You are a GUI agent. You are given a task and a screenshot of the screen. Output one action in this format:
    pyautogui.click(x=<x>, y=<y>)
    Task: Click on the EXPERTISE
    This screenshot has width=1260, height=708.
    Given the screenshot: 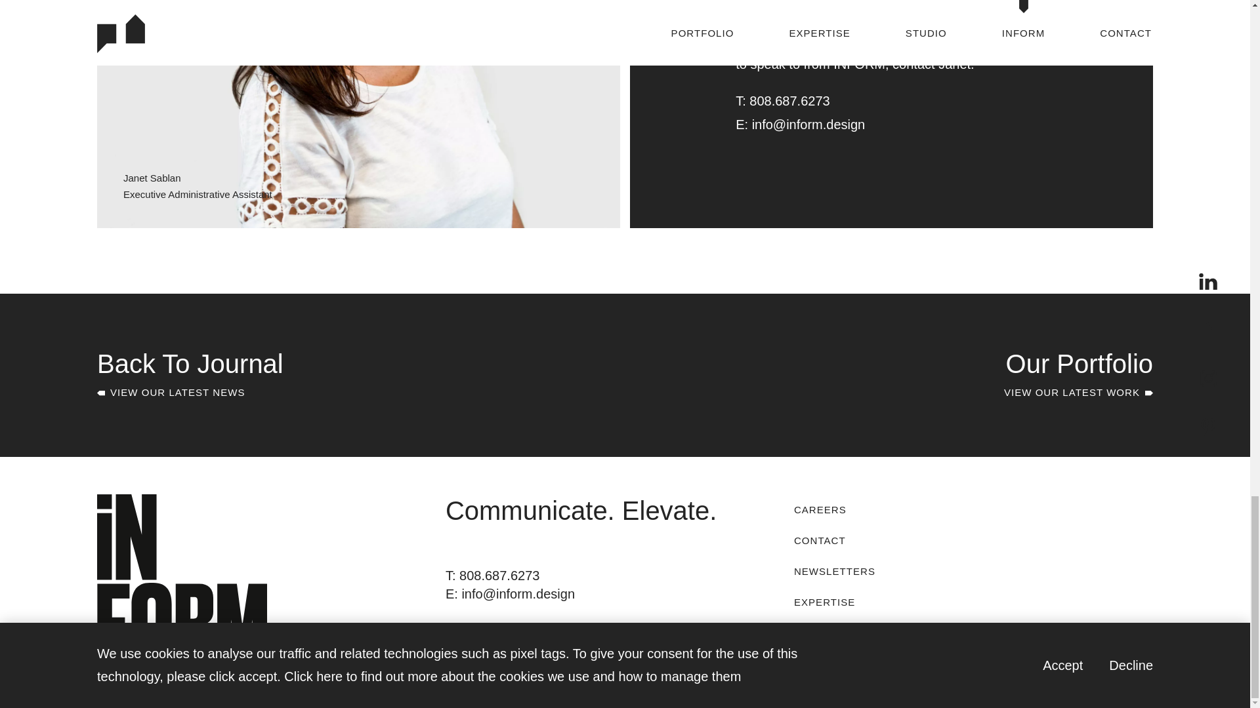 What is the action you would take?
    pyautogui.click(x=899, y=101)
    